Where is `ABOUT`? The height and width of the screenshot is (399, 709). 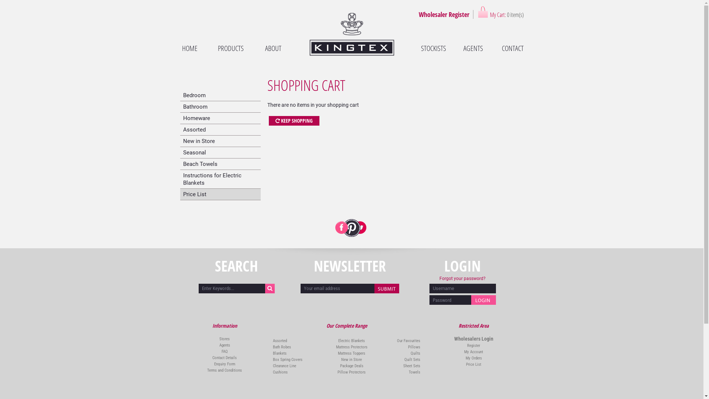 ABOUT is located at coordinates (273, 48).